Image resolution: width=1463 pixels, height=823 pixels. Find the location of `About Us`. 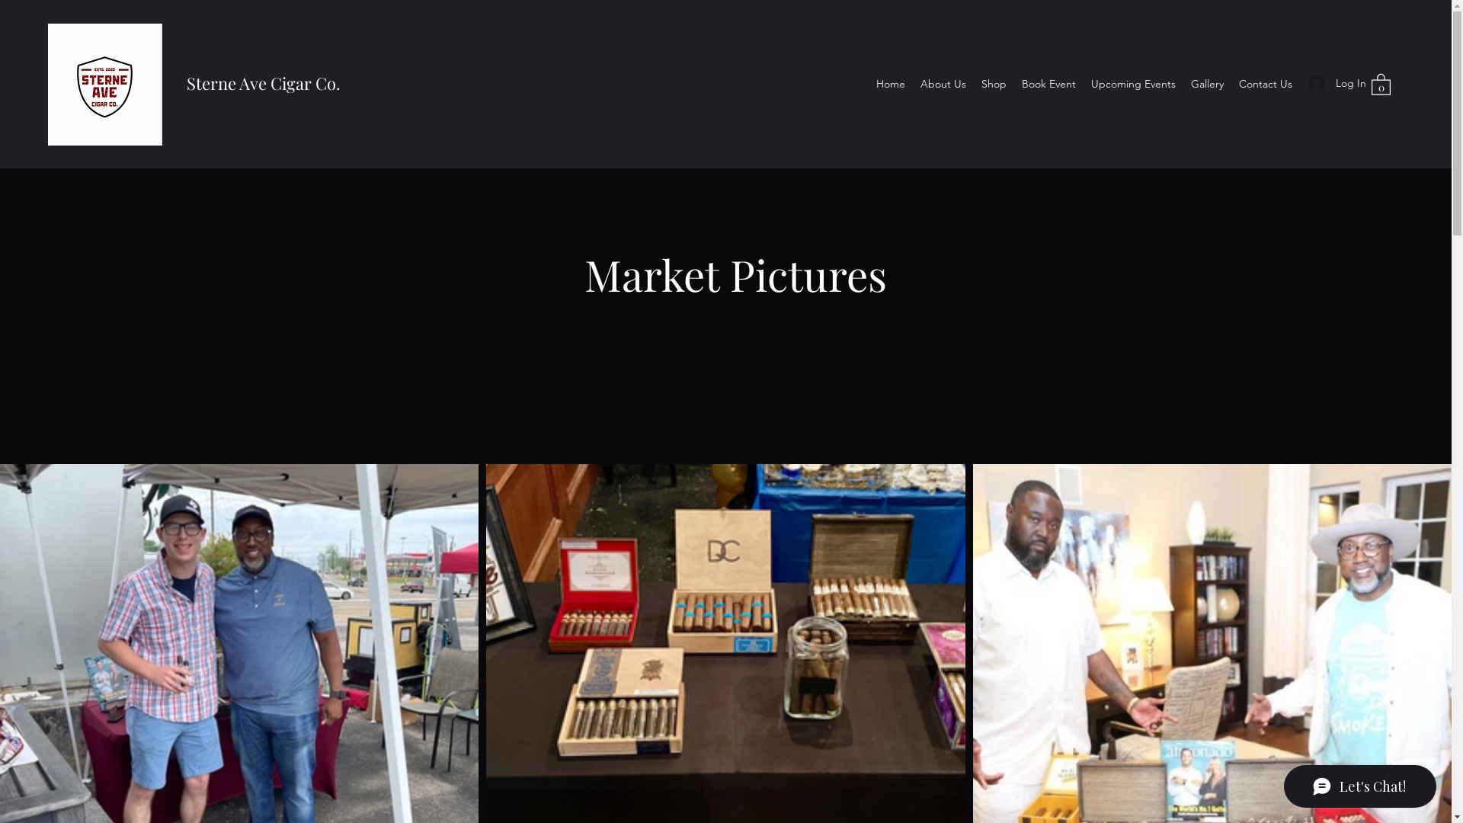

About Us is located at coordinates (943, 84).